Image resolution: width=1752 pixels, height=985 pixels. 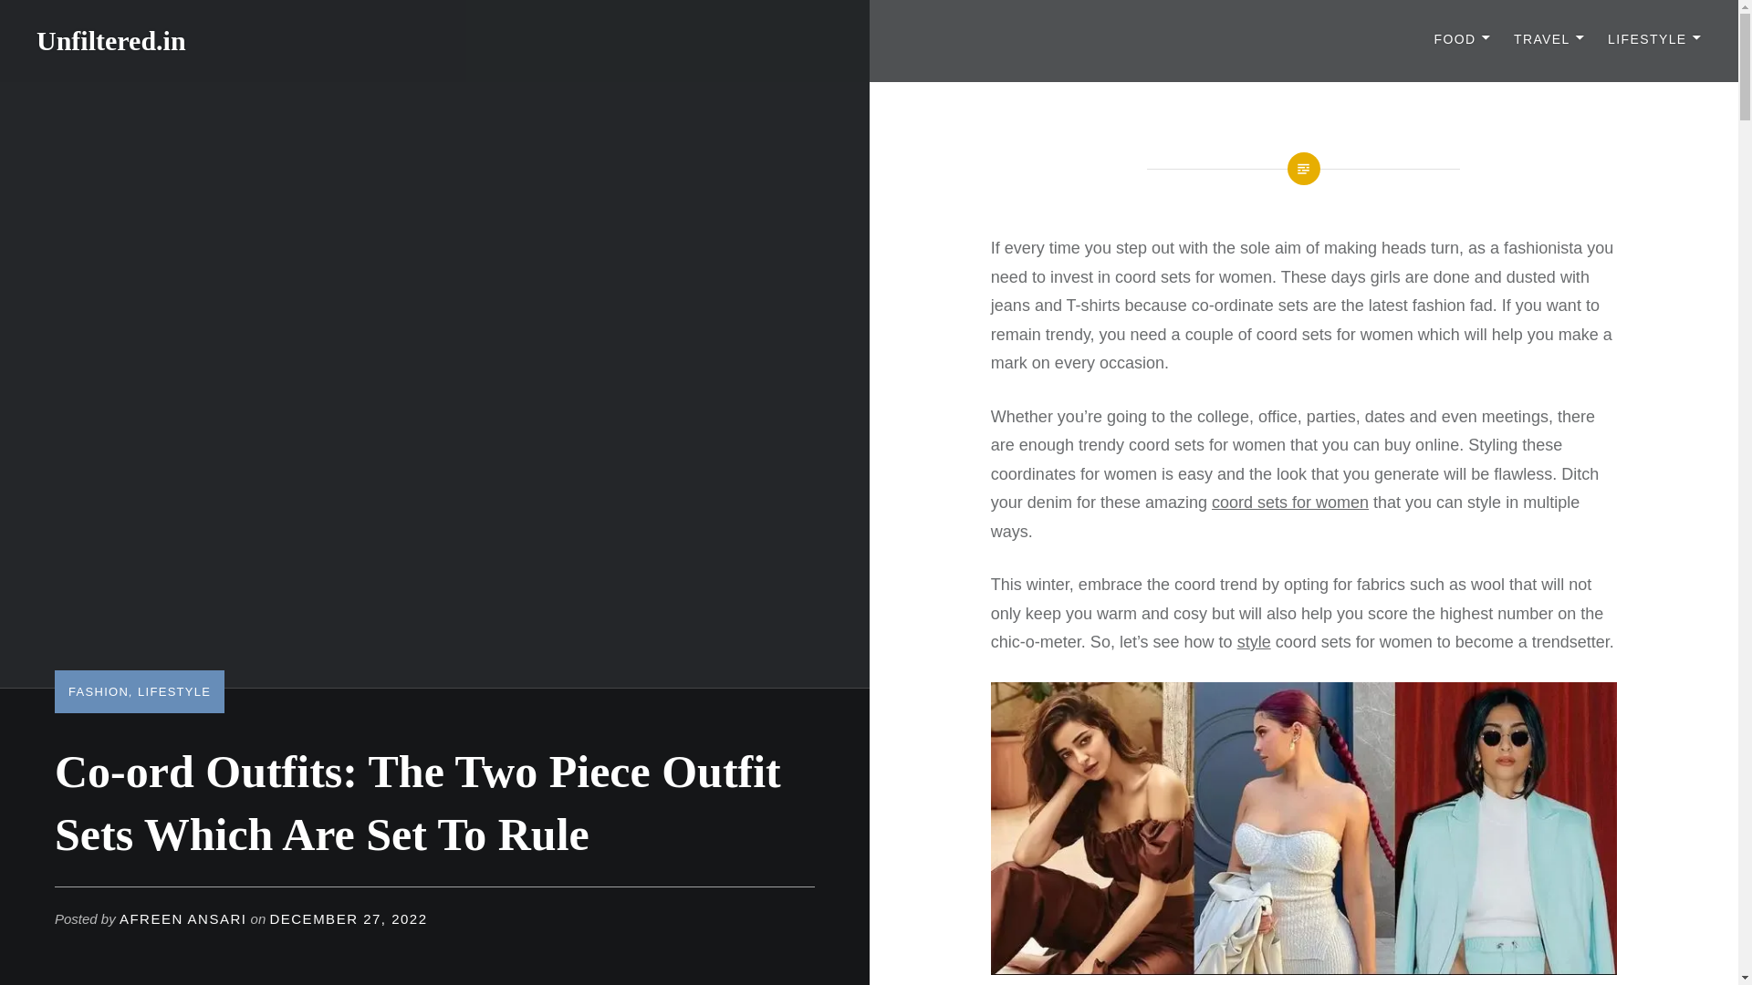 I want to click on TRAVEL, so click(x=1549, y=40).